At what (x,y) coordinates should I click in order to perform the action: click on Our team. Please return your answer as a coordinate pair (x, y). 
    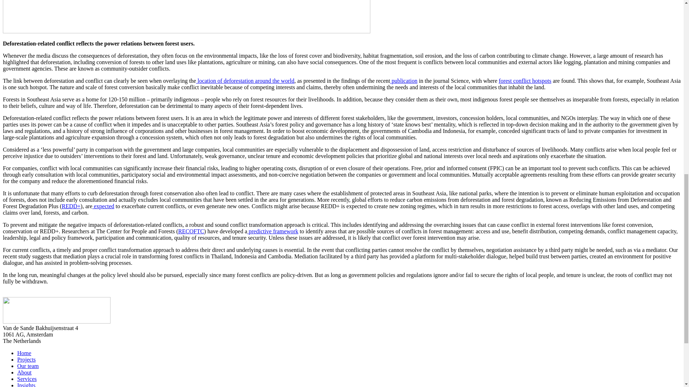
    Looking at the image, I should click on (28, 366).